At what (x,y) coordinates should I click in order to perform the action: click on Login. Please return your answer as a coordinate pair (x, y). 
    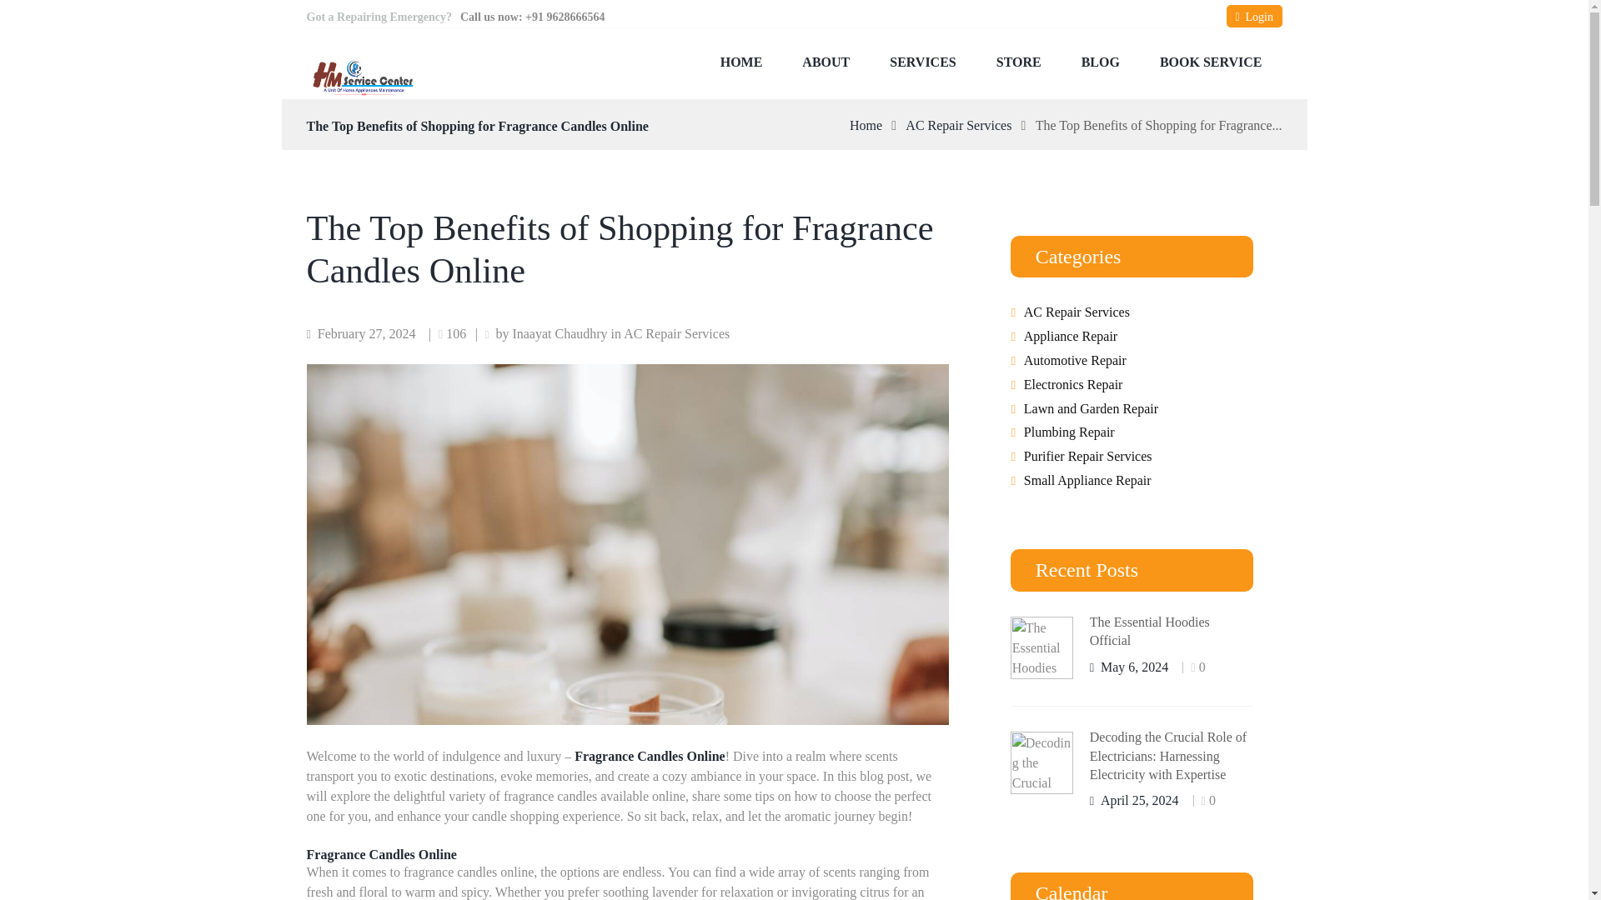
    Looking at the image, I should click on (1254, 17).